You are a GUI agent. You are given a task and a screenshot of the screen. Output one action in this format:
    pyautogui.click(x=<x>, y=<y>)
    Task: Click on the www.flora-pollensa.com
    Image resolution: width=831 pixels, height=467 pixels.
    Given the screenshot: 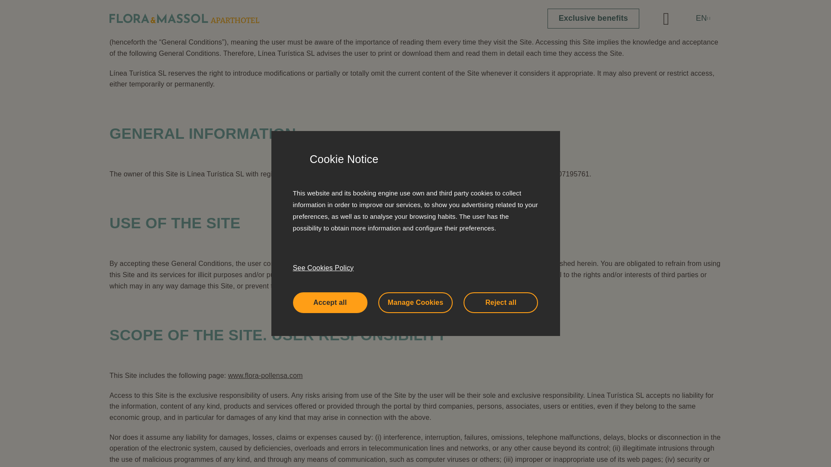 What is the action you would take?
    pyautogui.click(x=429, y=2)
    